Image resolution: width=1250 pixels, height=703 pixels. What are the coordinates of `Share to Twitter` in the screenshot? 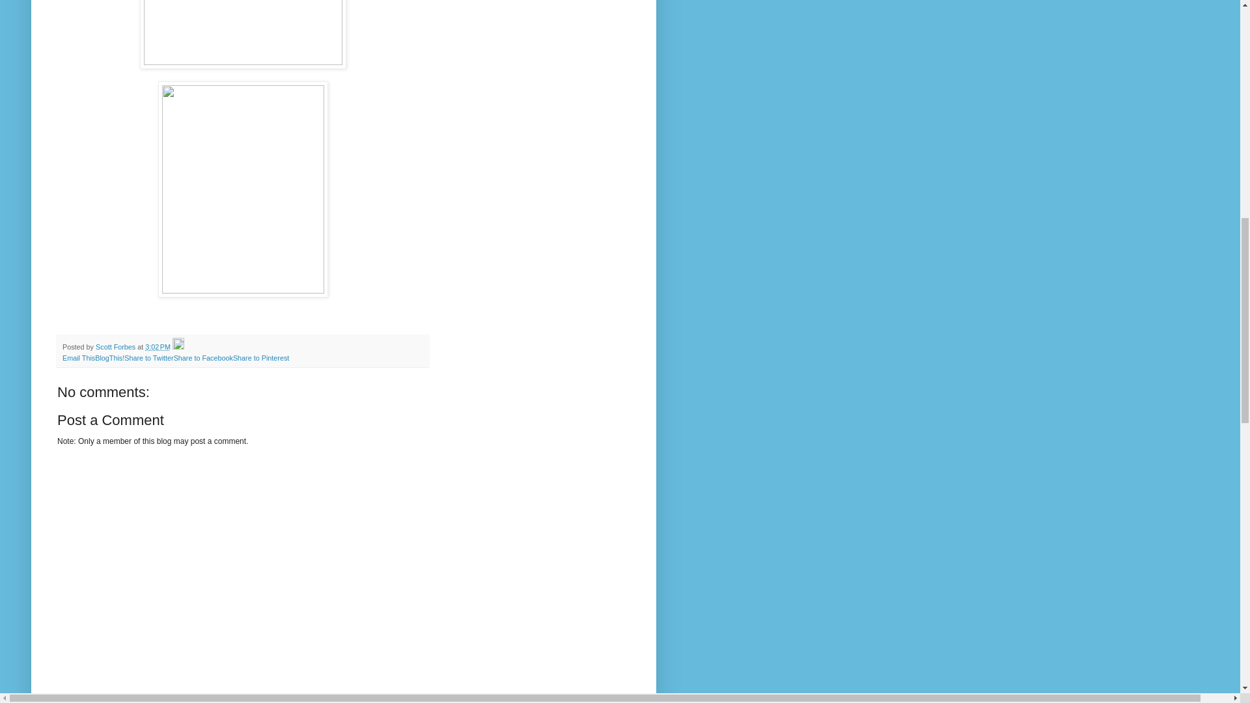 It's located at (148, 358).